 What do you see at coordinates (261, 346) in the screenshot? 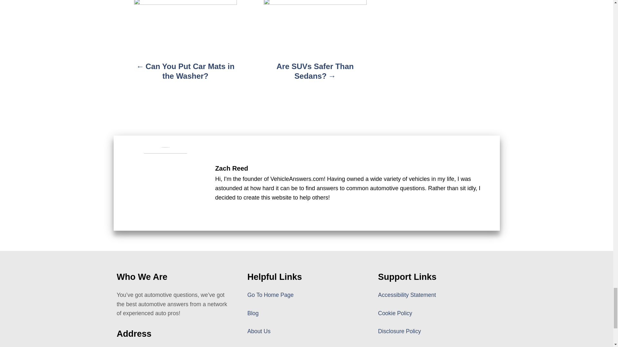
I see `Contact Us` at bounding box center [261, 346].